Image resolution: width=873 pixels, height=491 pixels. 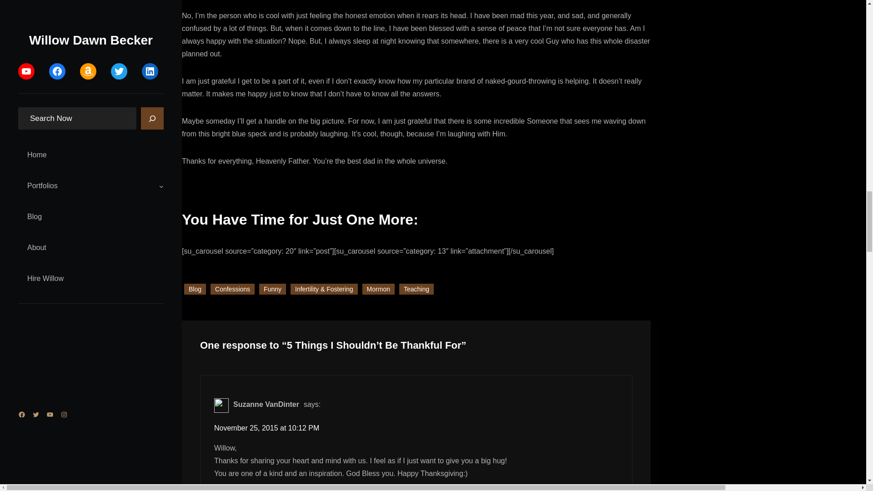 What do you see at coordinates (416, 289) in the screenshot?
I see `Teaching` at bounding box center [416, 289].